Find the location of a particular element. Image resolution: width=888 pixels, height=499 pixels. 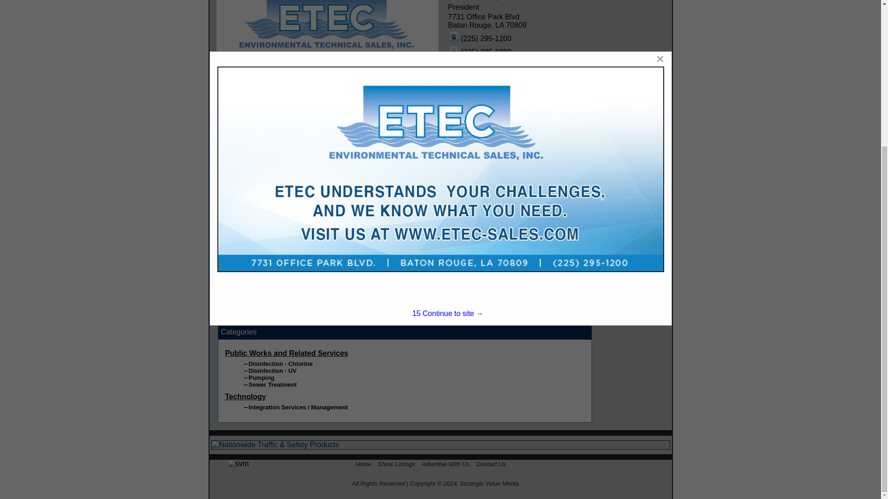

Show Listings is located at coordinates (396, 464).